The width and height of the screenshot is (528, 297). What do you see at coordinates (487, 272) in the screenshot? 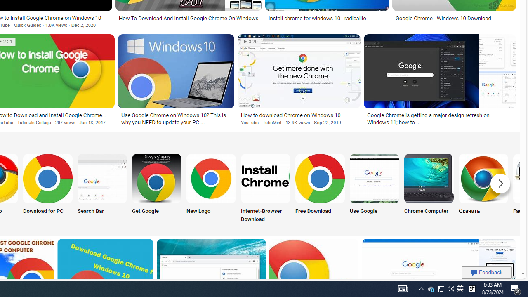
I see `Feedback` at bounding box center [487, 272].